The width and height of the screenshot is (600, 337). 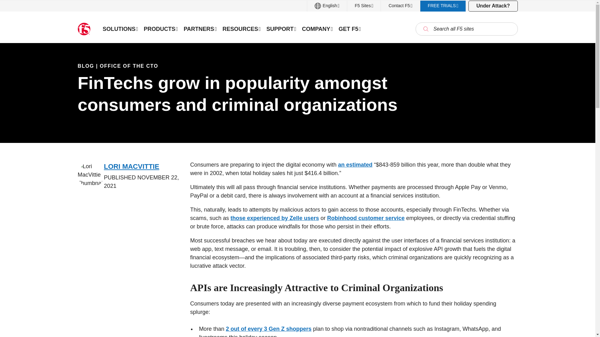 I want to click on F5 Sites, so click(x=364, y=6).